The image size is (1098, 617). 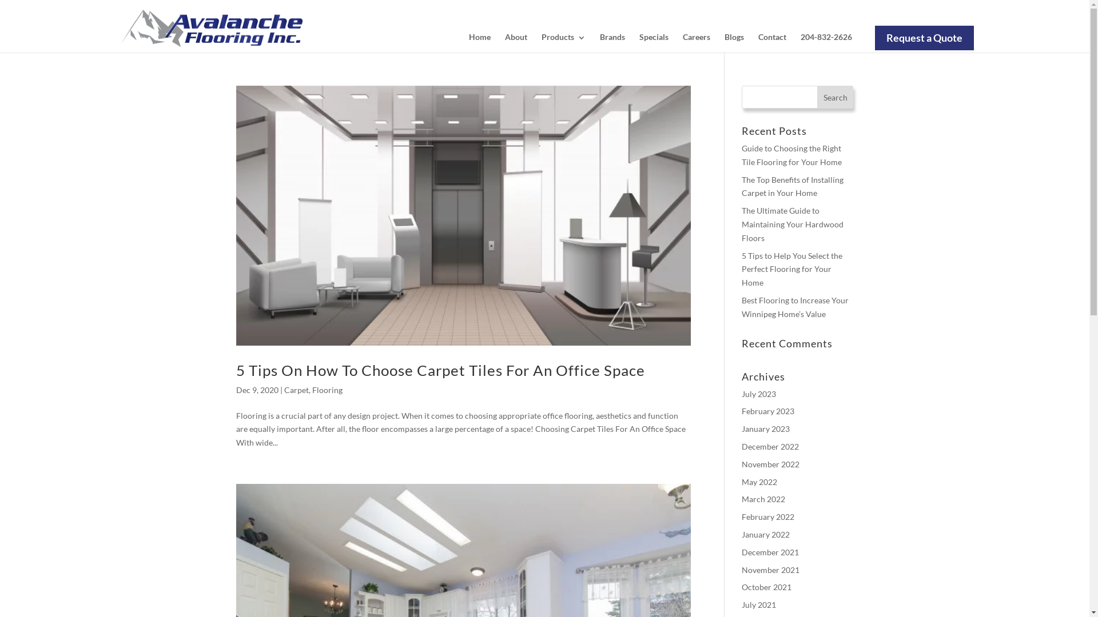 I want to click on Carpet, so click(x=296, y=390).